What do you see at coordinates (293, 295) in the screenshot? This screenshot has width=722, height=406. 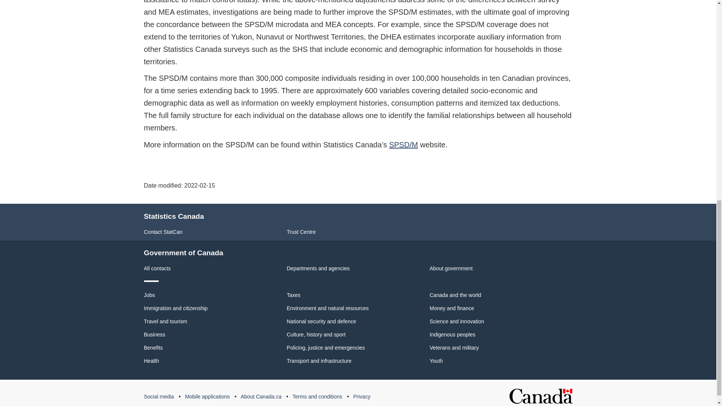 I see `Taxes` at bounding box center [293, 295].